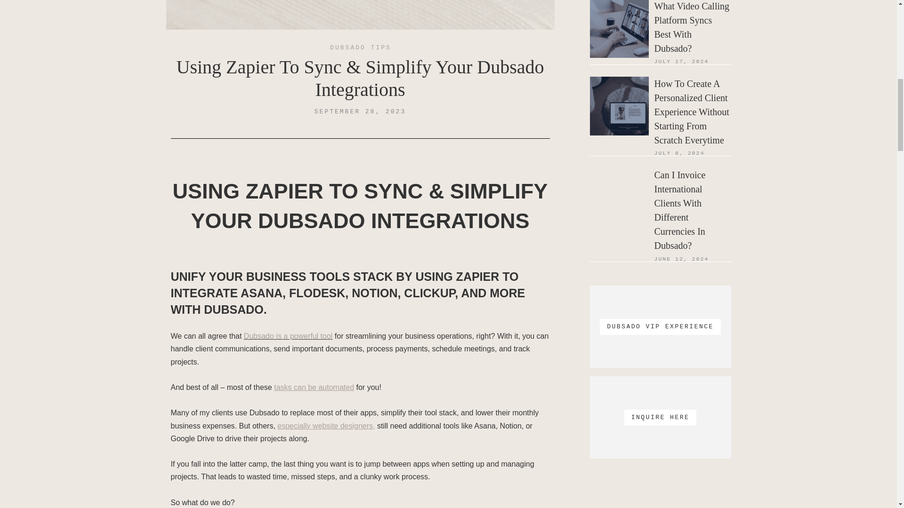 The height and width of the screenshot is (508, 904). Describe the element at coordinates (360, 112) in the screenshot. I see `SEPTEMBER 28, 2023` at that location.